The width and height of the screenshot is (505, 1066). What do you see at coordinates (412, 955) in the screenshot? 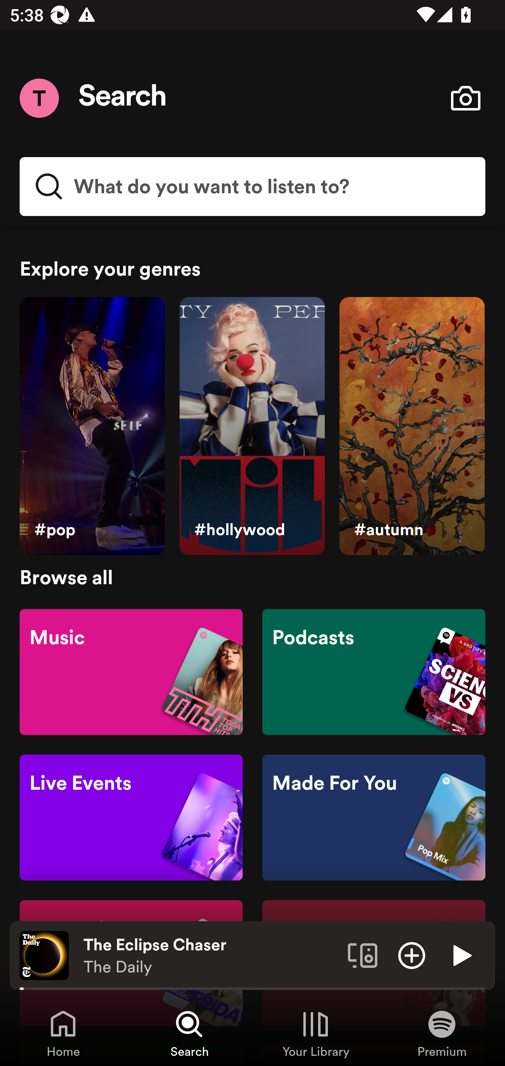
I see `Add item` at bounding box center [412, 955].